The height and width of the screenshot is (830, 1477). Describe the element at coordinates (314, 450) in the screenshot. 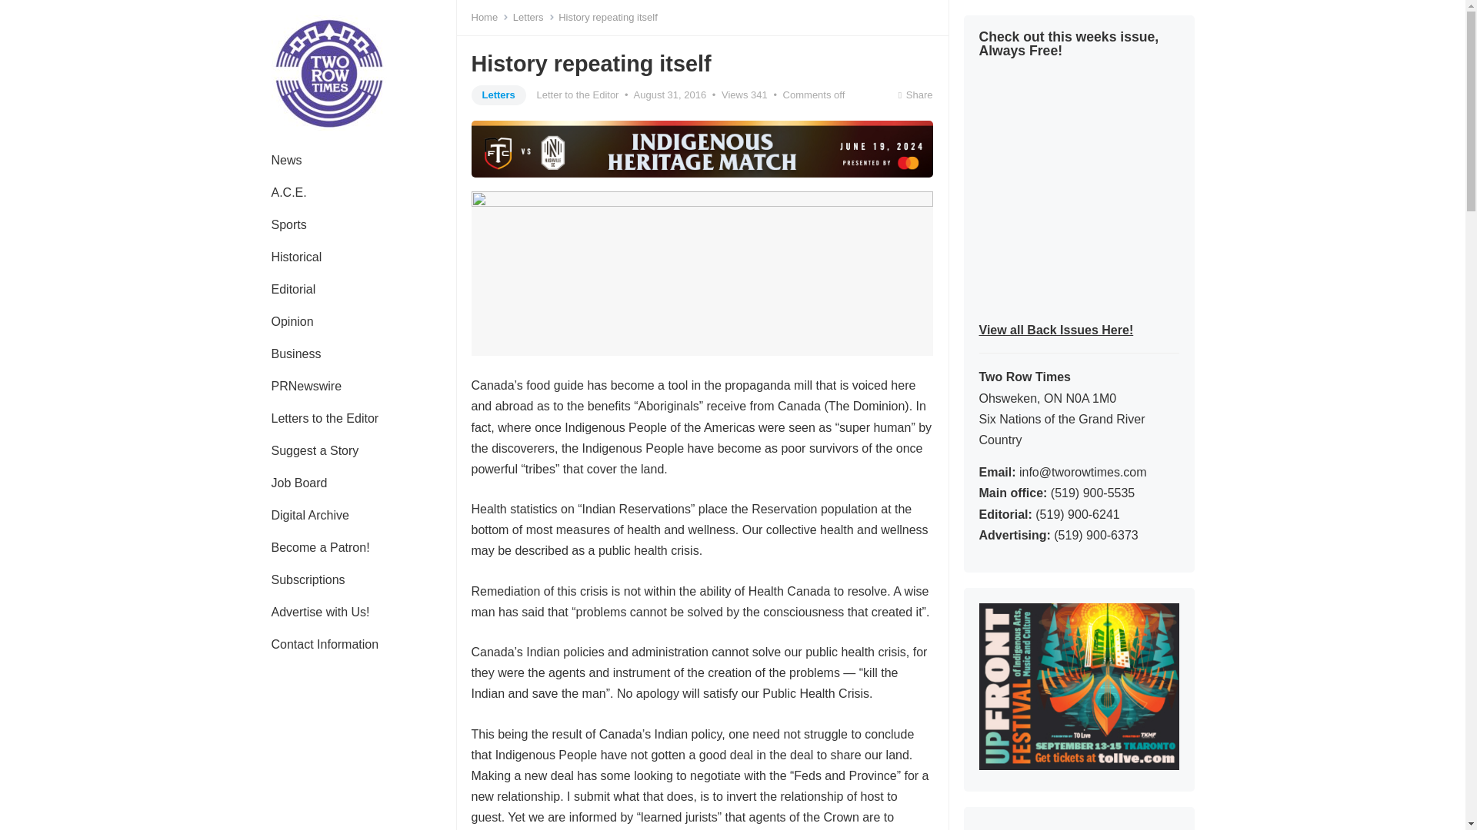

I see `Suggest a Story` at that location.